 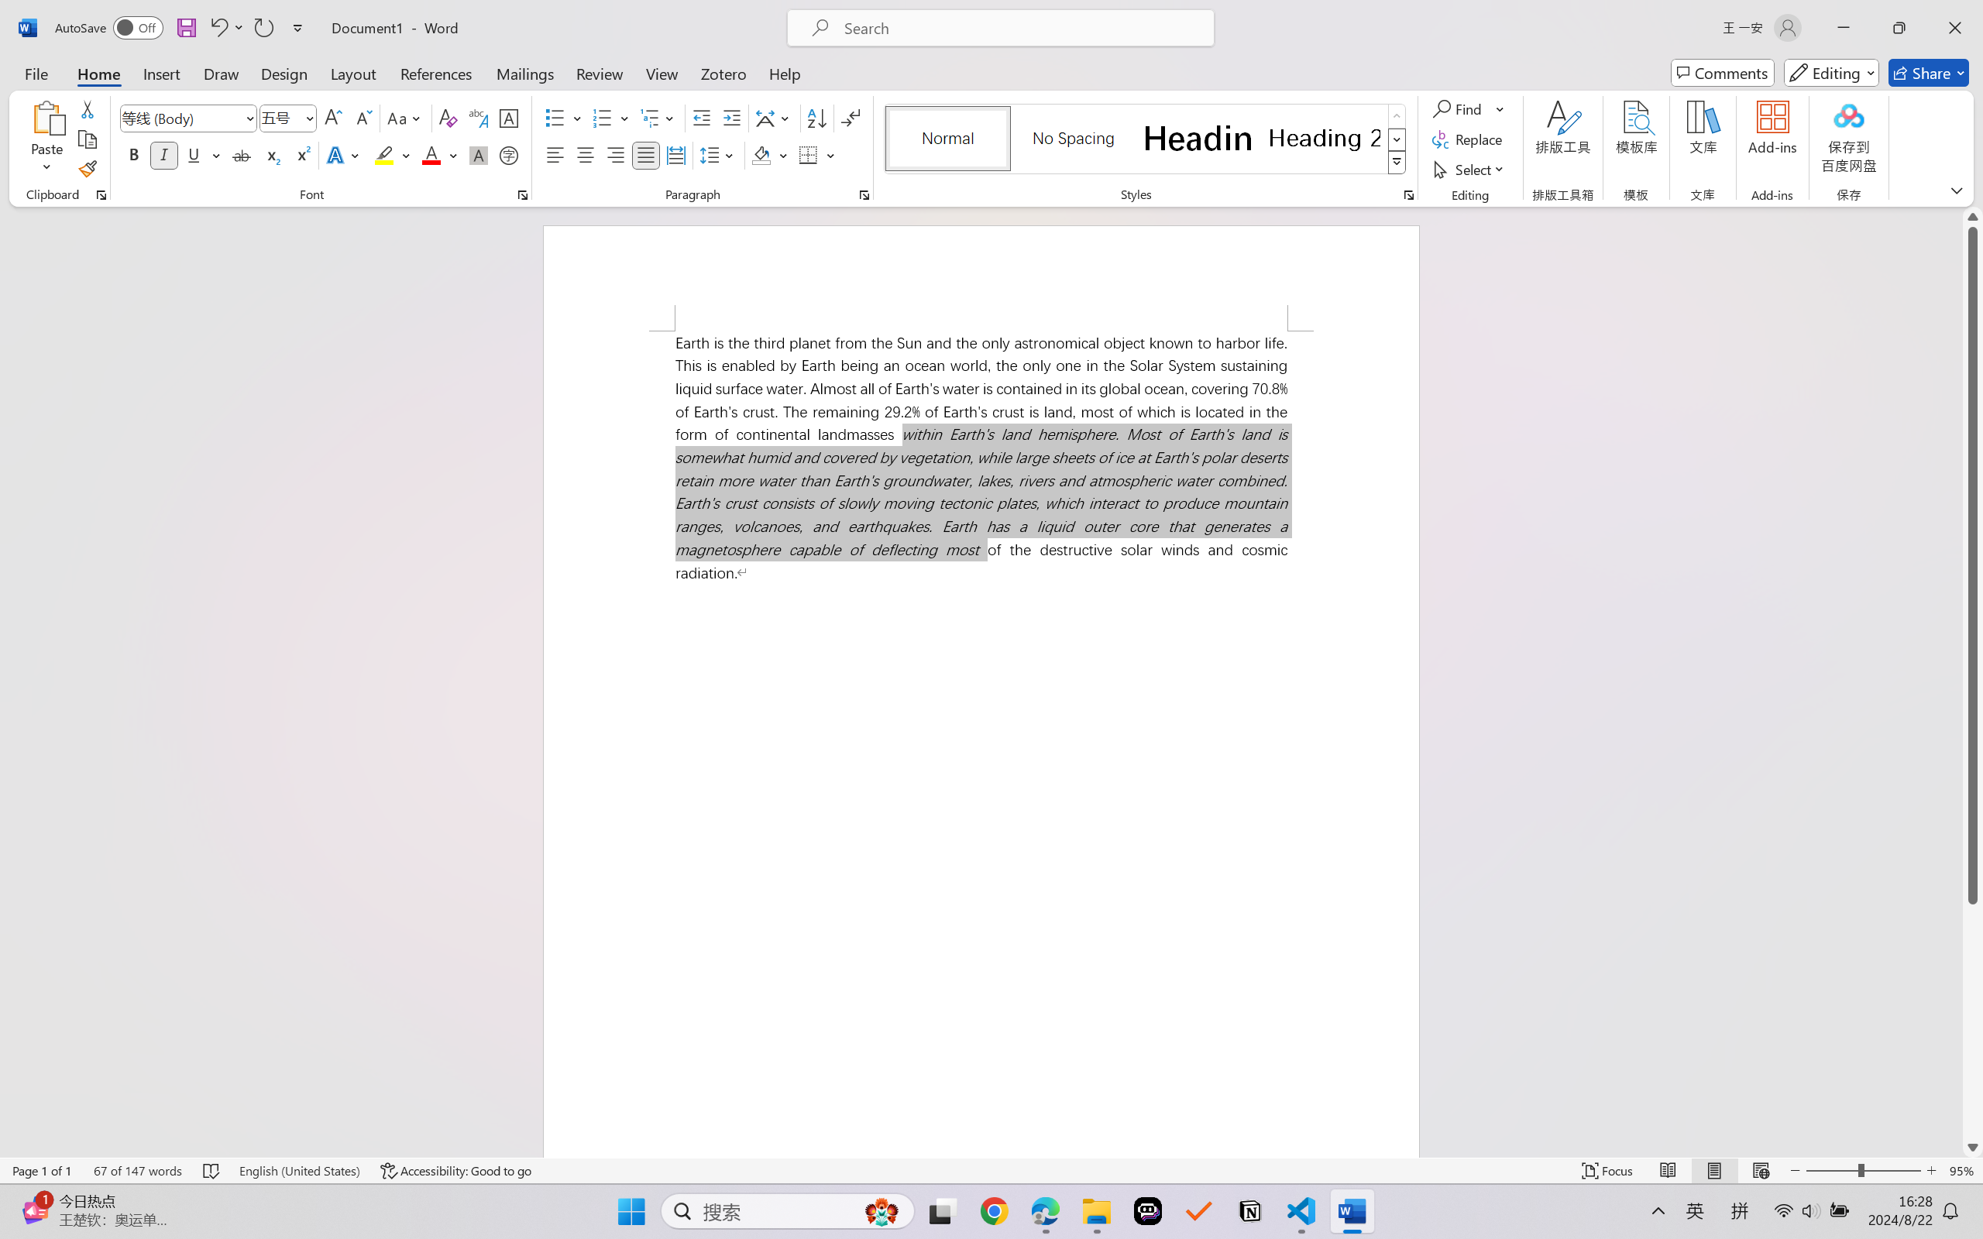 What do you see at coordinates (1973, 217) in the screenshot?
I see `Line up` at bounding box center [1973, 217].